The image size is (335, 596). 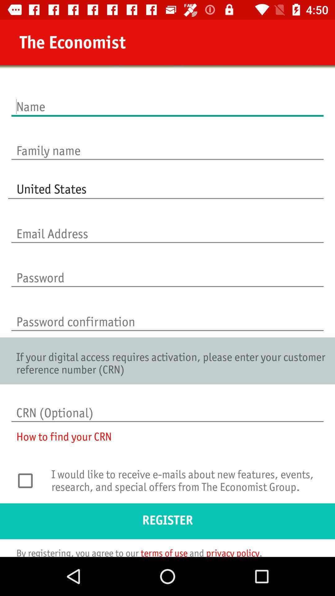 What do you see at coordinates (185, 485) in the screenshot?
I see `choose the i would like` at bounding box center [185, 485].